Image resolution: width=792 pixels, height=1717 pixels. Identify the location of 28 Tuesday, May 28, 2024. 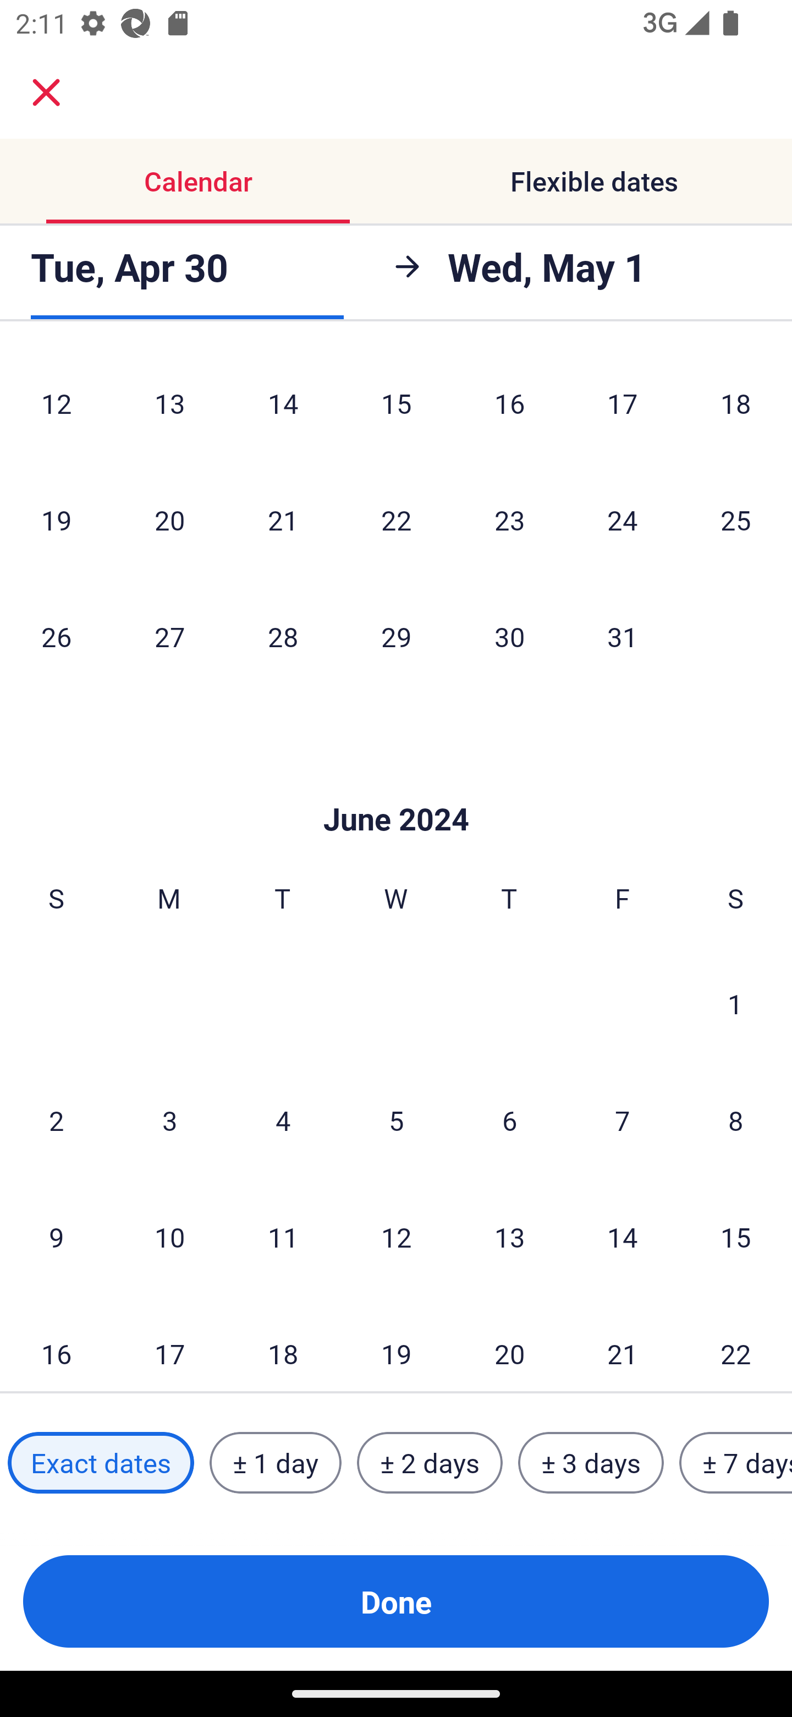
(283, 637).